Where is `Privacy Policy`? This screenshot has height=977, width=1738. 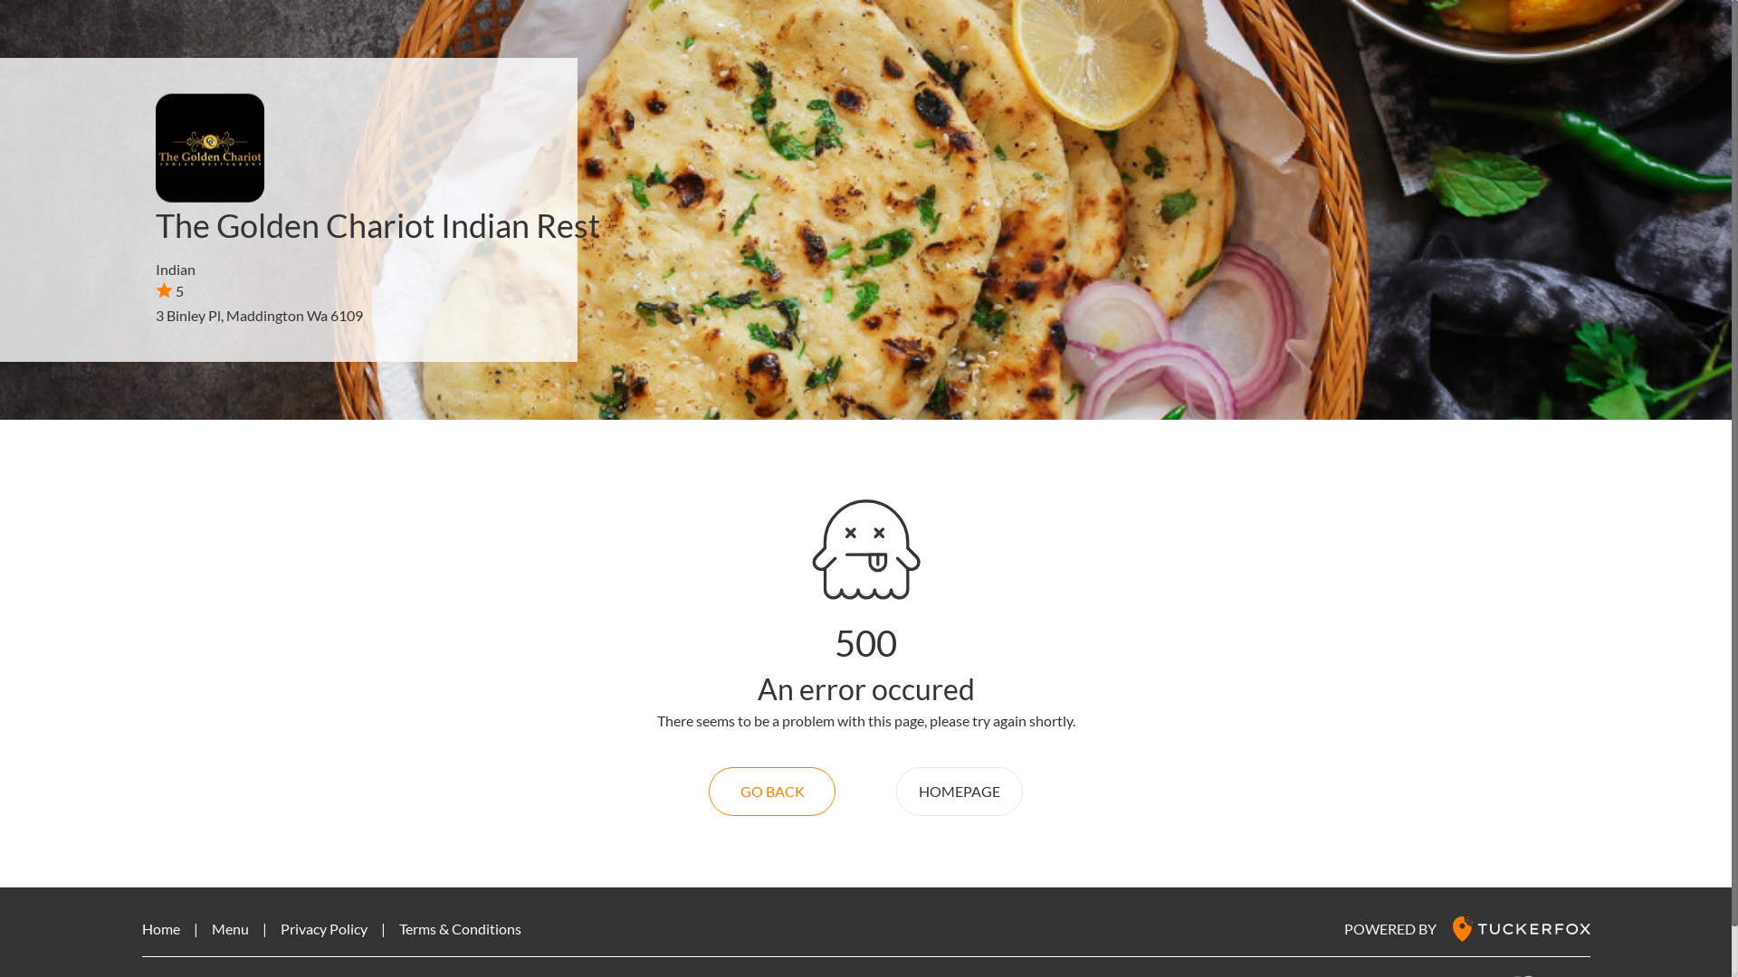
Privacy Policy is located at coordinates (324, 928).